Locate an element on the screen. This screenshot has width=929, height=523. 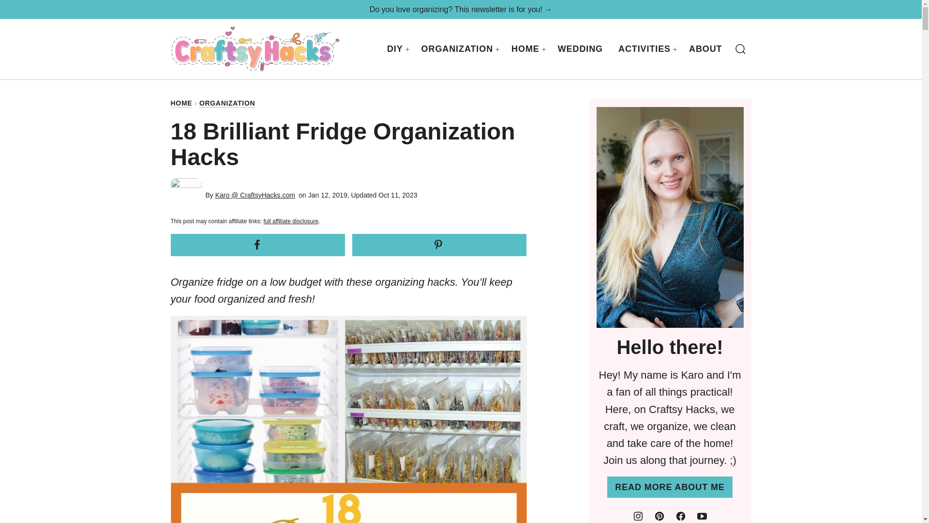
ABOUT is located at coordinates (705, 49).